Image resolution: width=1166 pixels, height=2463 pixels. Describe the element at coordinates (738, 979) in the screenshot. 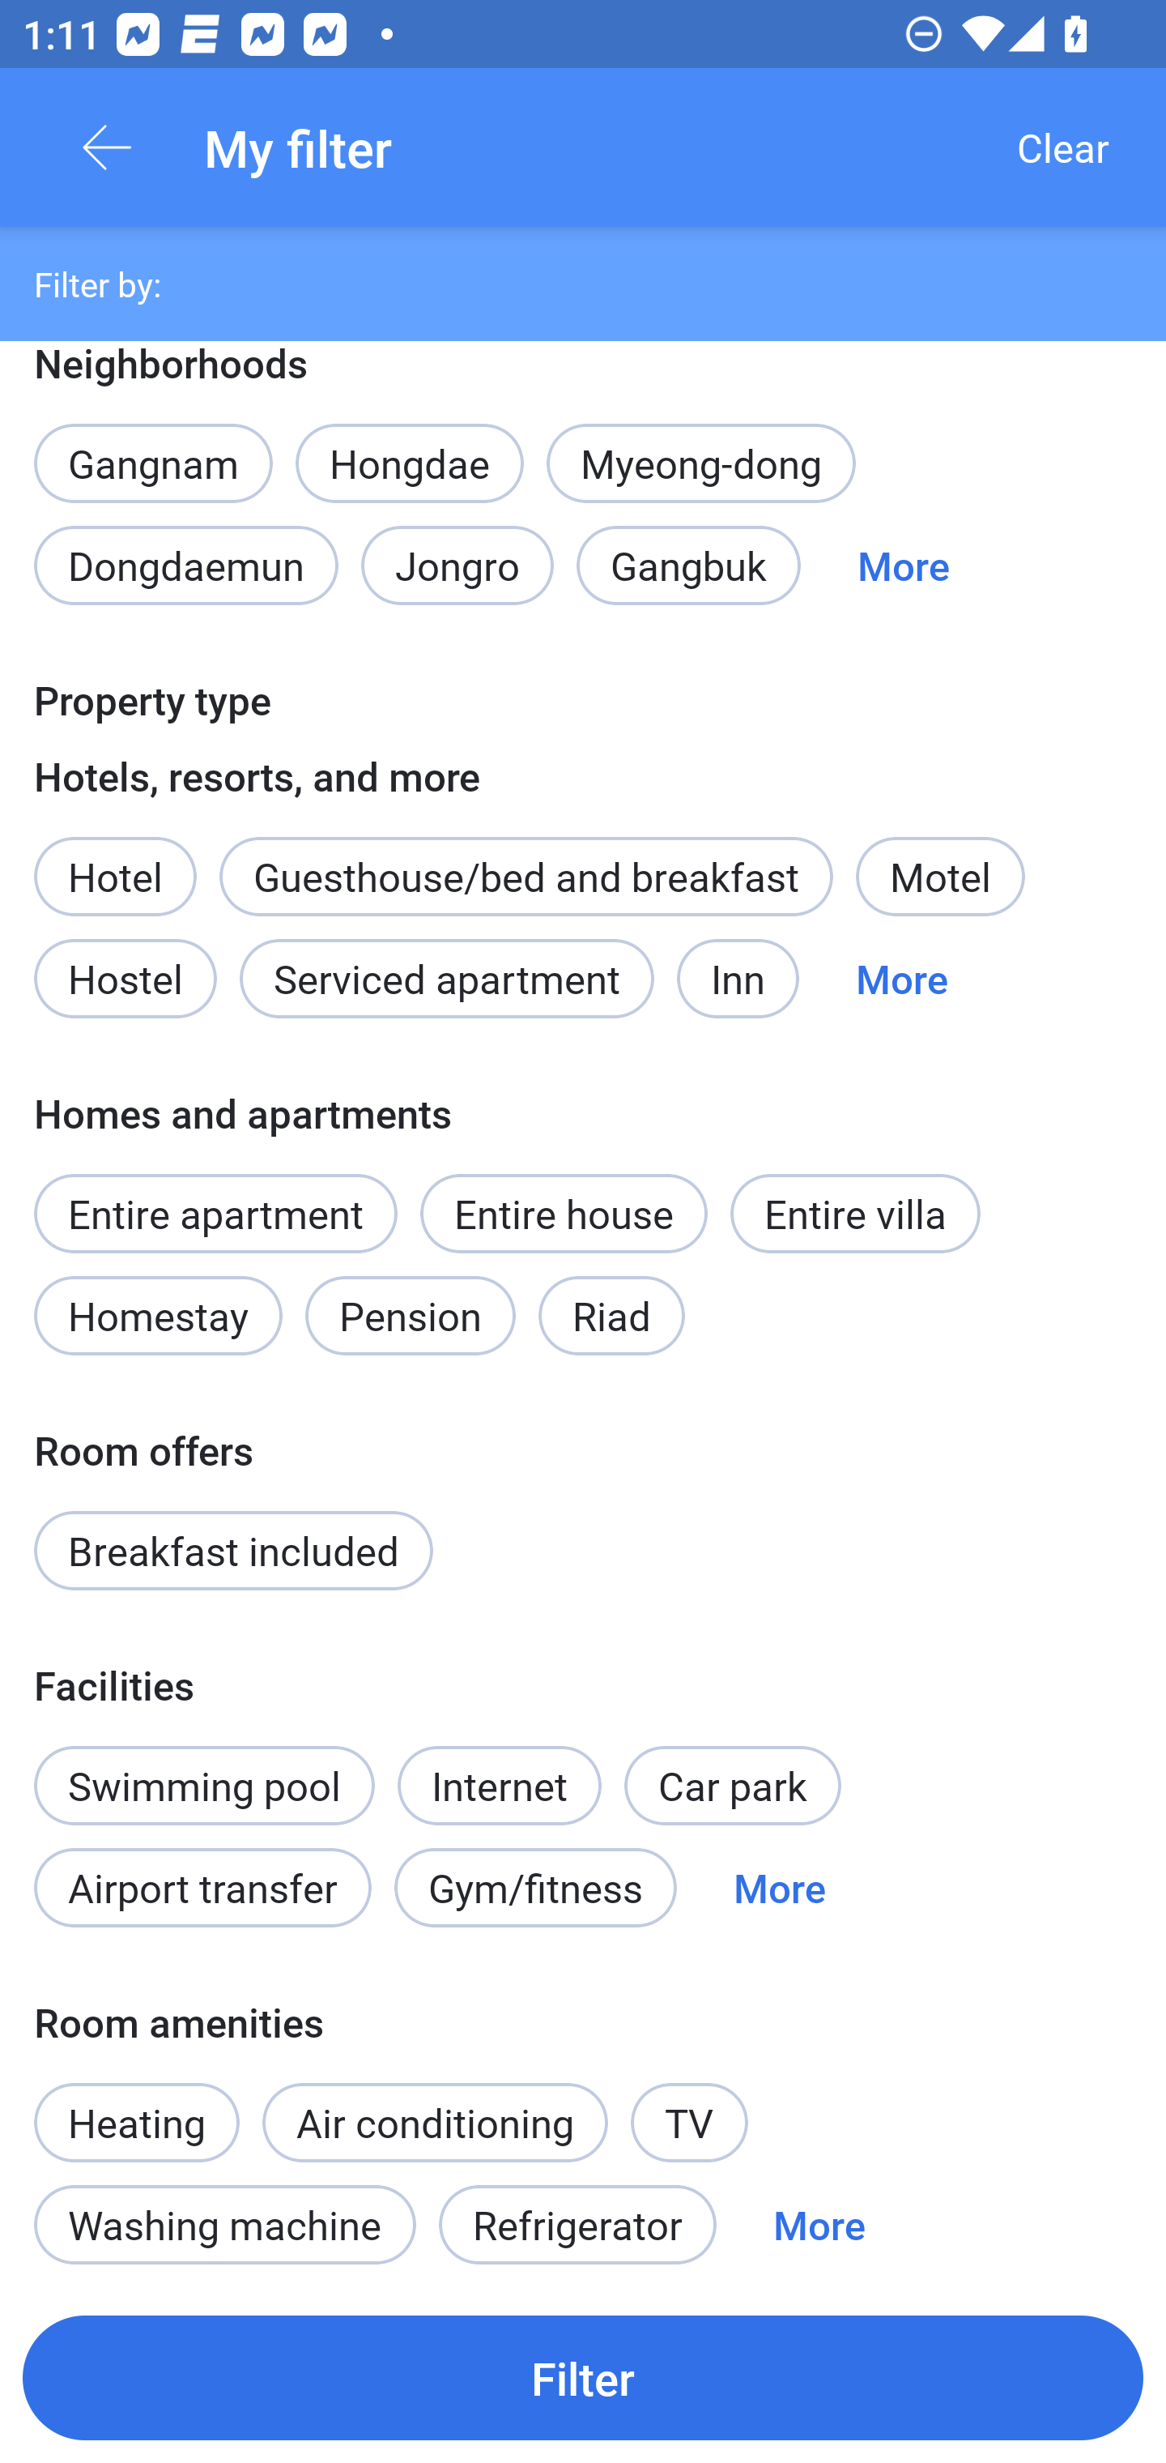

I see `Inn` at that location.